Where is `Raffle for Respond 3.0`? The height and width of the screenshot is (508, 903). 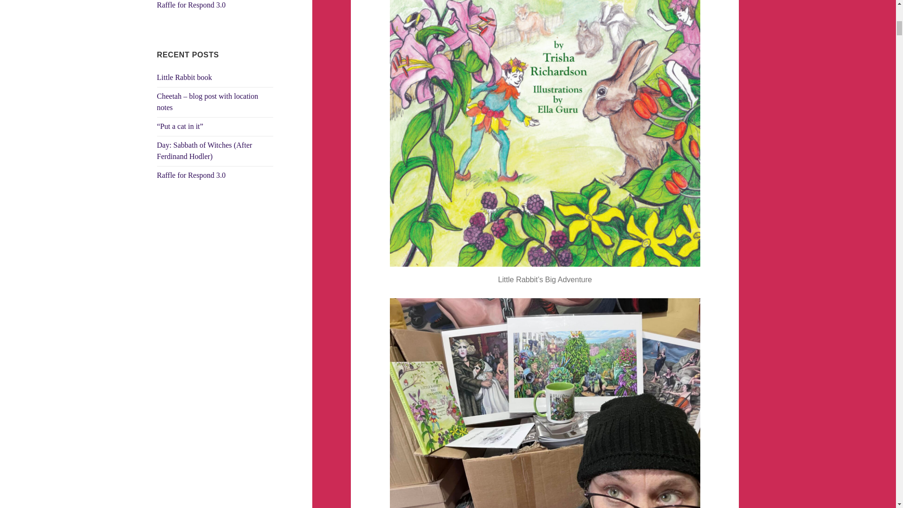 Raffle for Respond 3.0 is located at coordinates (191, 5).